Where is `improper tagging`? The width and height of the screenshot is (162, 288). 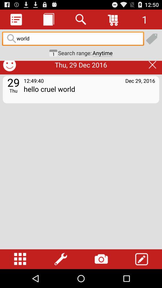
improper tagging is located at coordinates (141, 54).